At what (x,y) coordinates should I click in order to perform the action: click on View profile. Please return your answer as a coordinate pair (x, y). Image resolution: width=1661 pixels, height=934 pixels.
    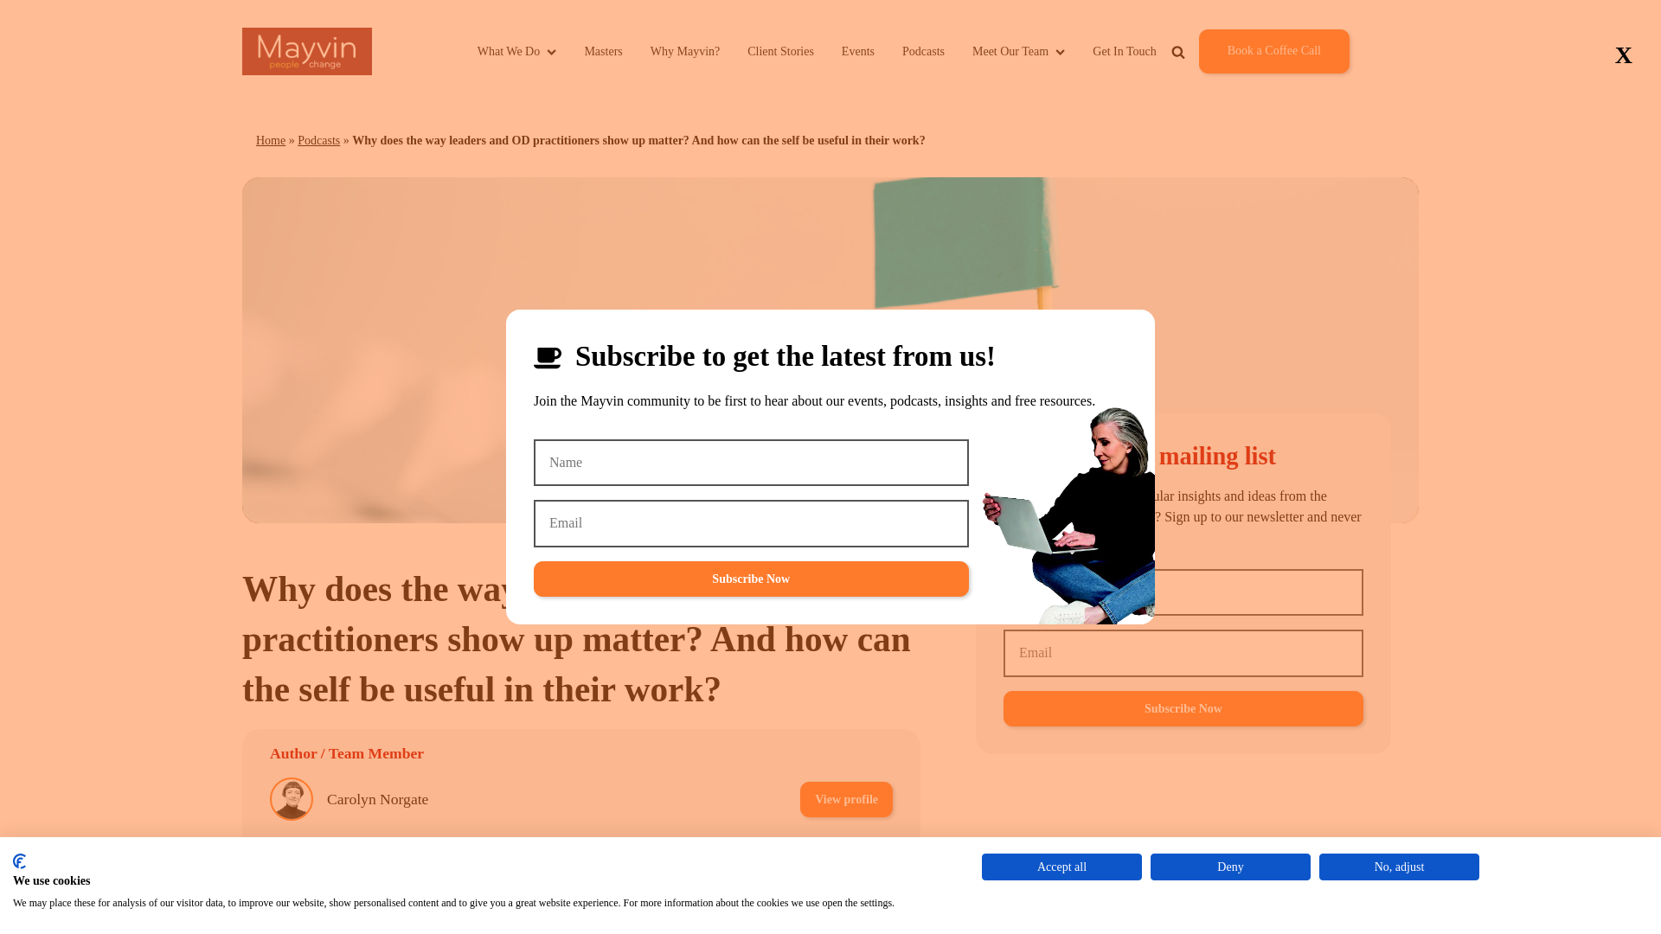
    Looking at the image, I should click on (846, 860).